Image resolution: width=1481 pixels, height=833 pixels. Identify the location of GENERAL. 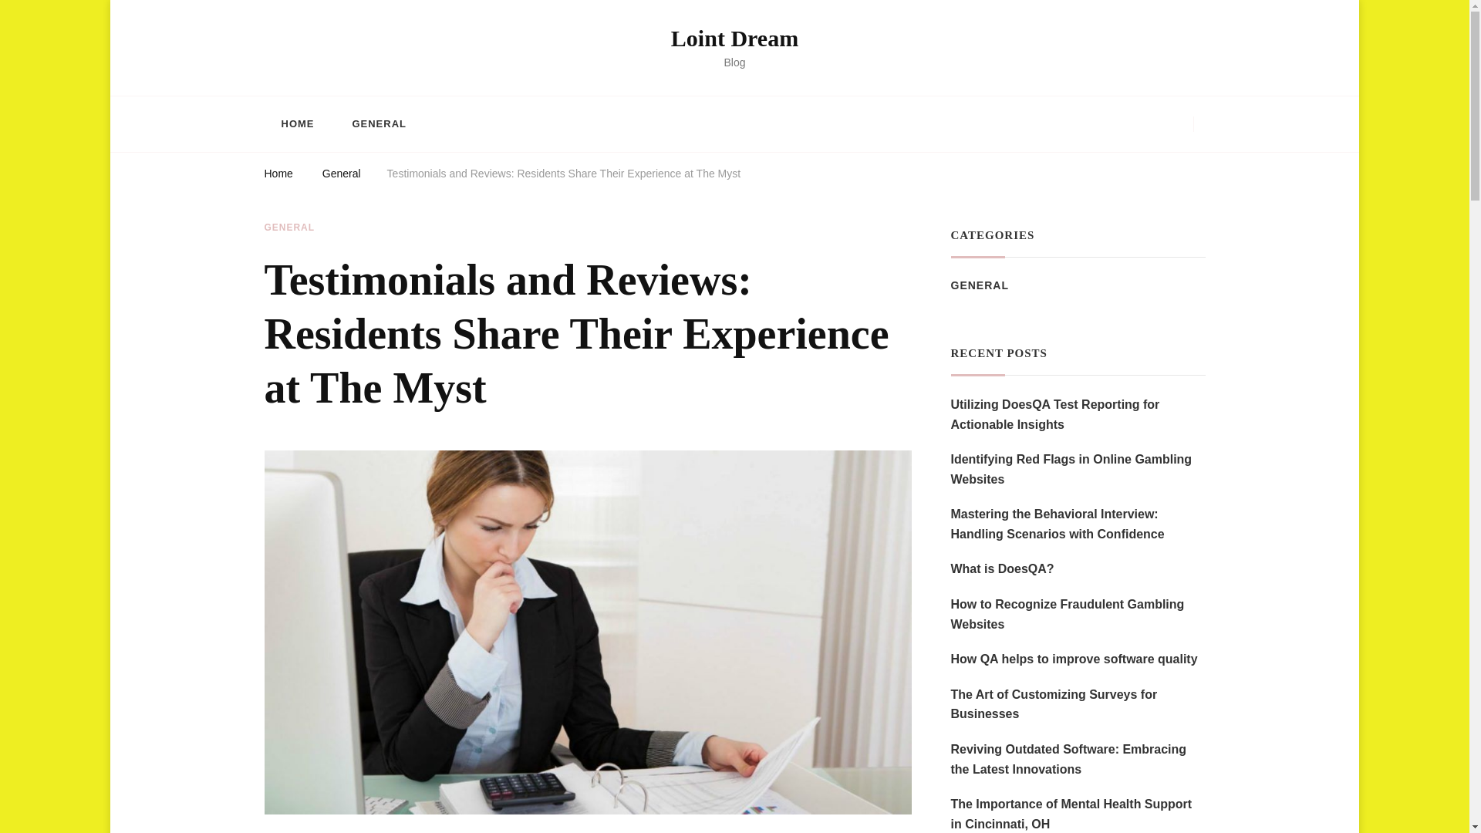
(378, 123).